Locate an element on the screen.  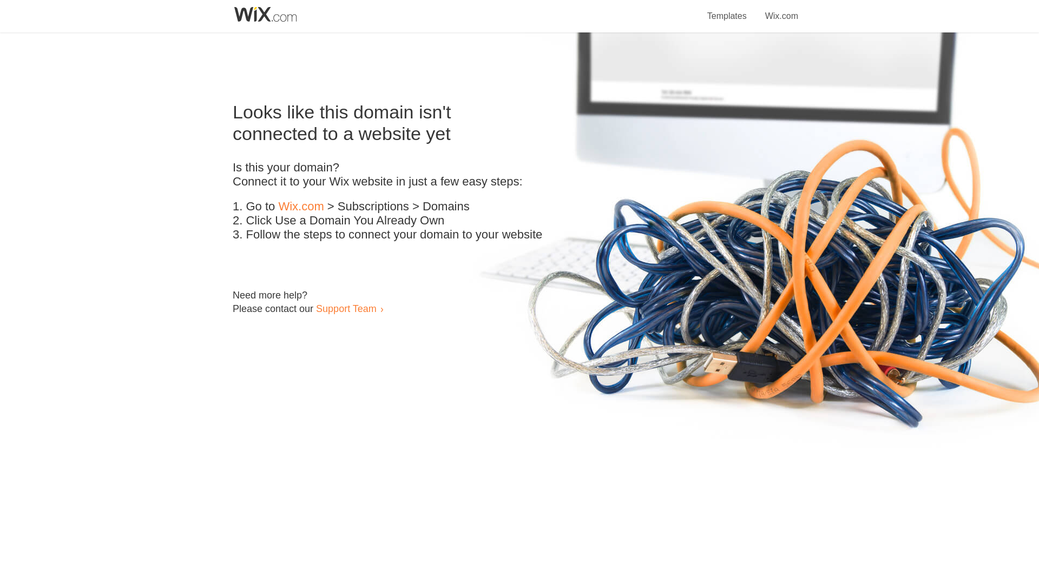
Wix.com is located at coordinates (781, 10).